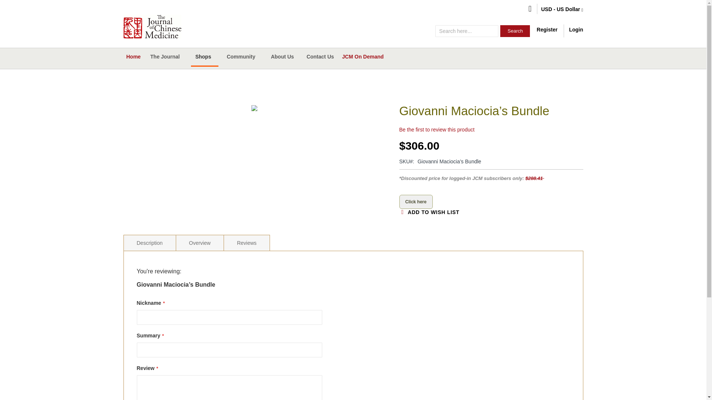  Describe the element at coordinates (576, 30) in the screenshot. I see `Login` at that location.